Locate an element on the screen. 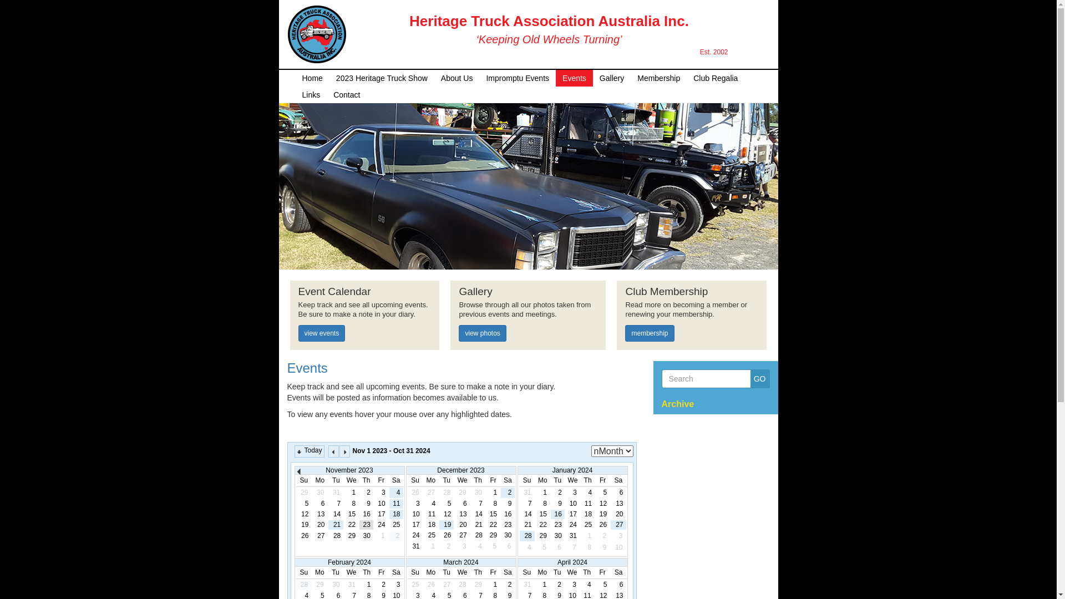  Membership is located at coordinates (659, 78).